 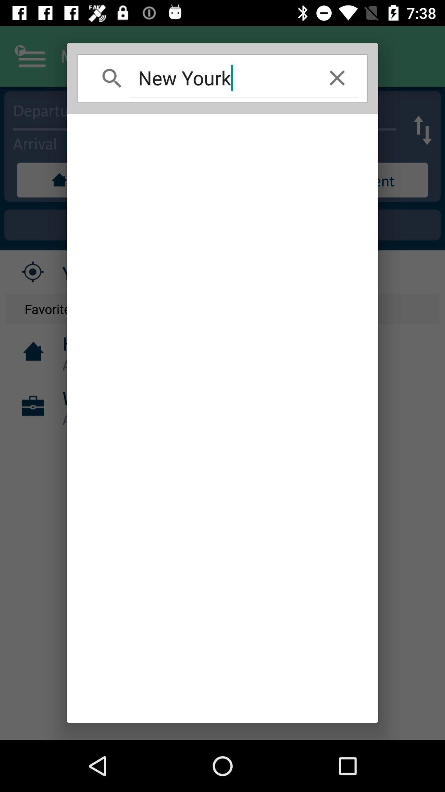 What do you see at coordinates (337, 78) in the screenshot?
I see `select icon to the right of new yourk item` at bounding box center [337, 78].